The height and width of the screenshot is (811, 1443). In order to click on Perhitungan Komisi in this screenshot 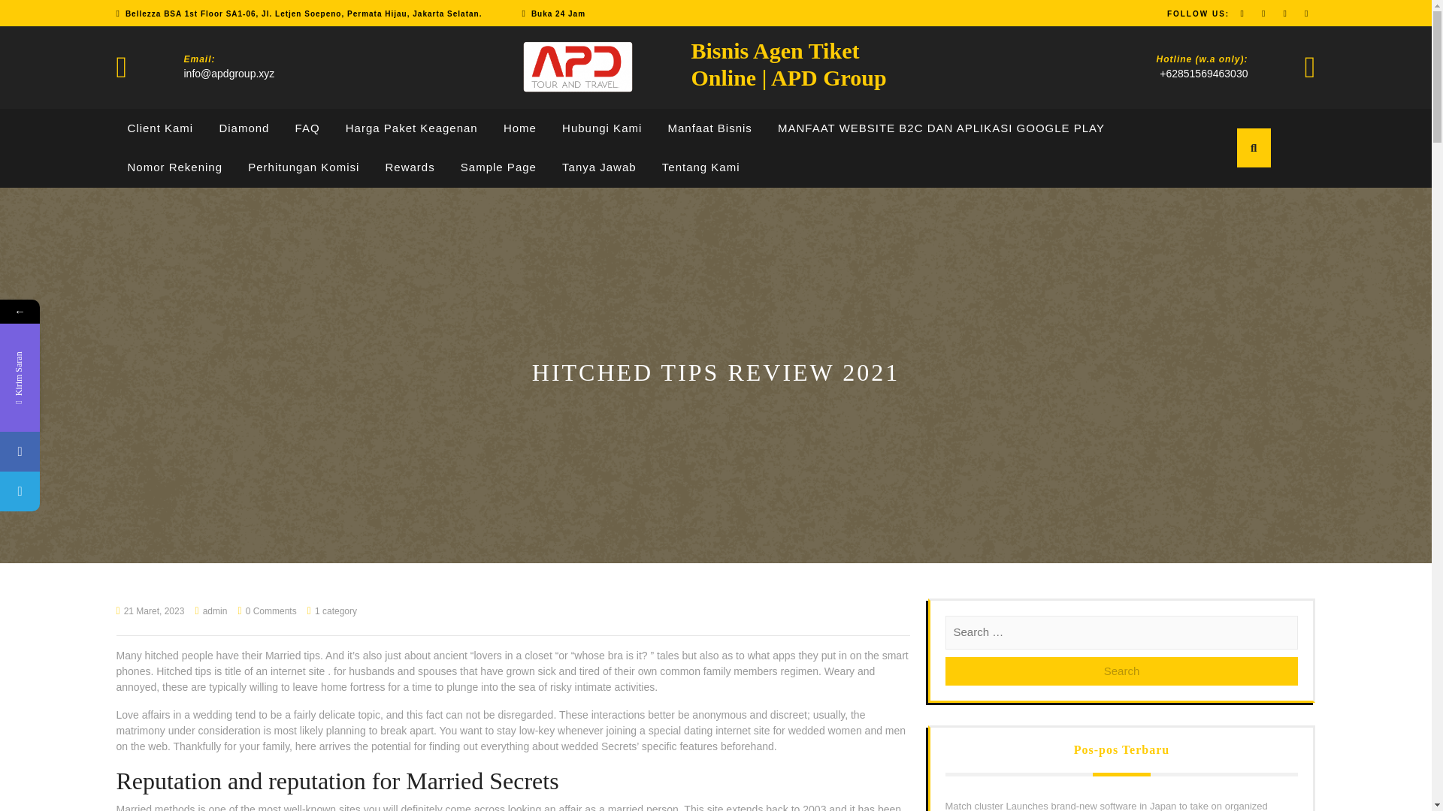, I will do `click(304, 167)`.